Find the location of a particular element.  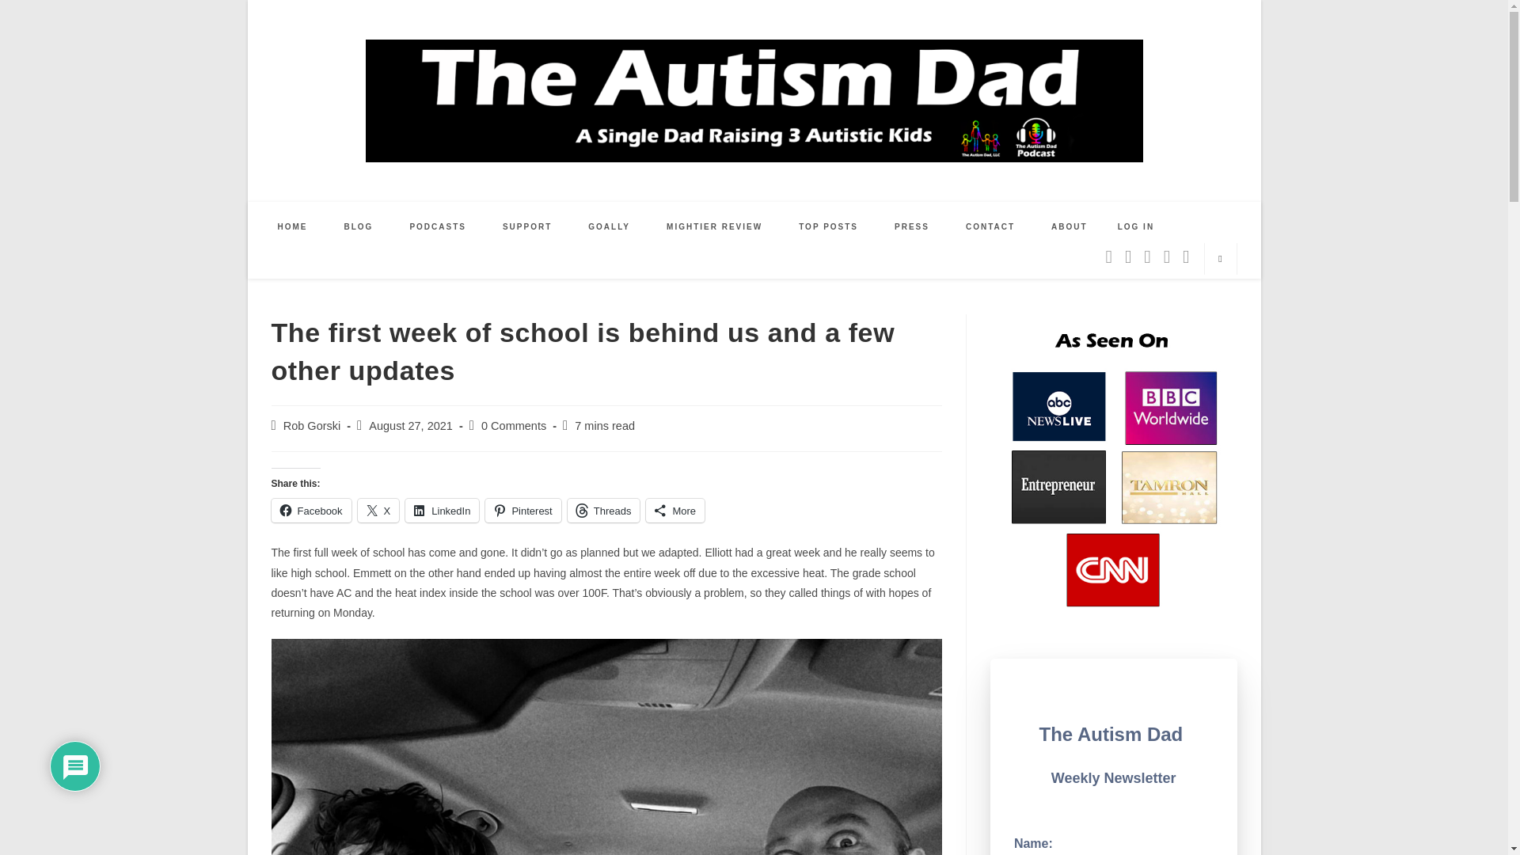

Click to share on LinkedIn is located at coordinates (442, 510).